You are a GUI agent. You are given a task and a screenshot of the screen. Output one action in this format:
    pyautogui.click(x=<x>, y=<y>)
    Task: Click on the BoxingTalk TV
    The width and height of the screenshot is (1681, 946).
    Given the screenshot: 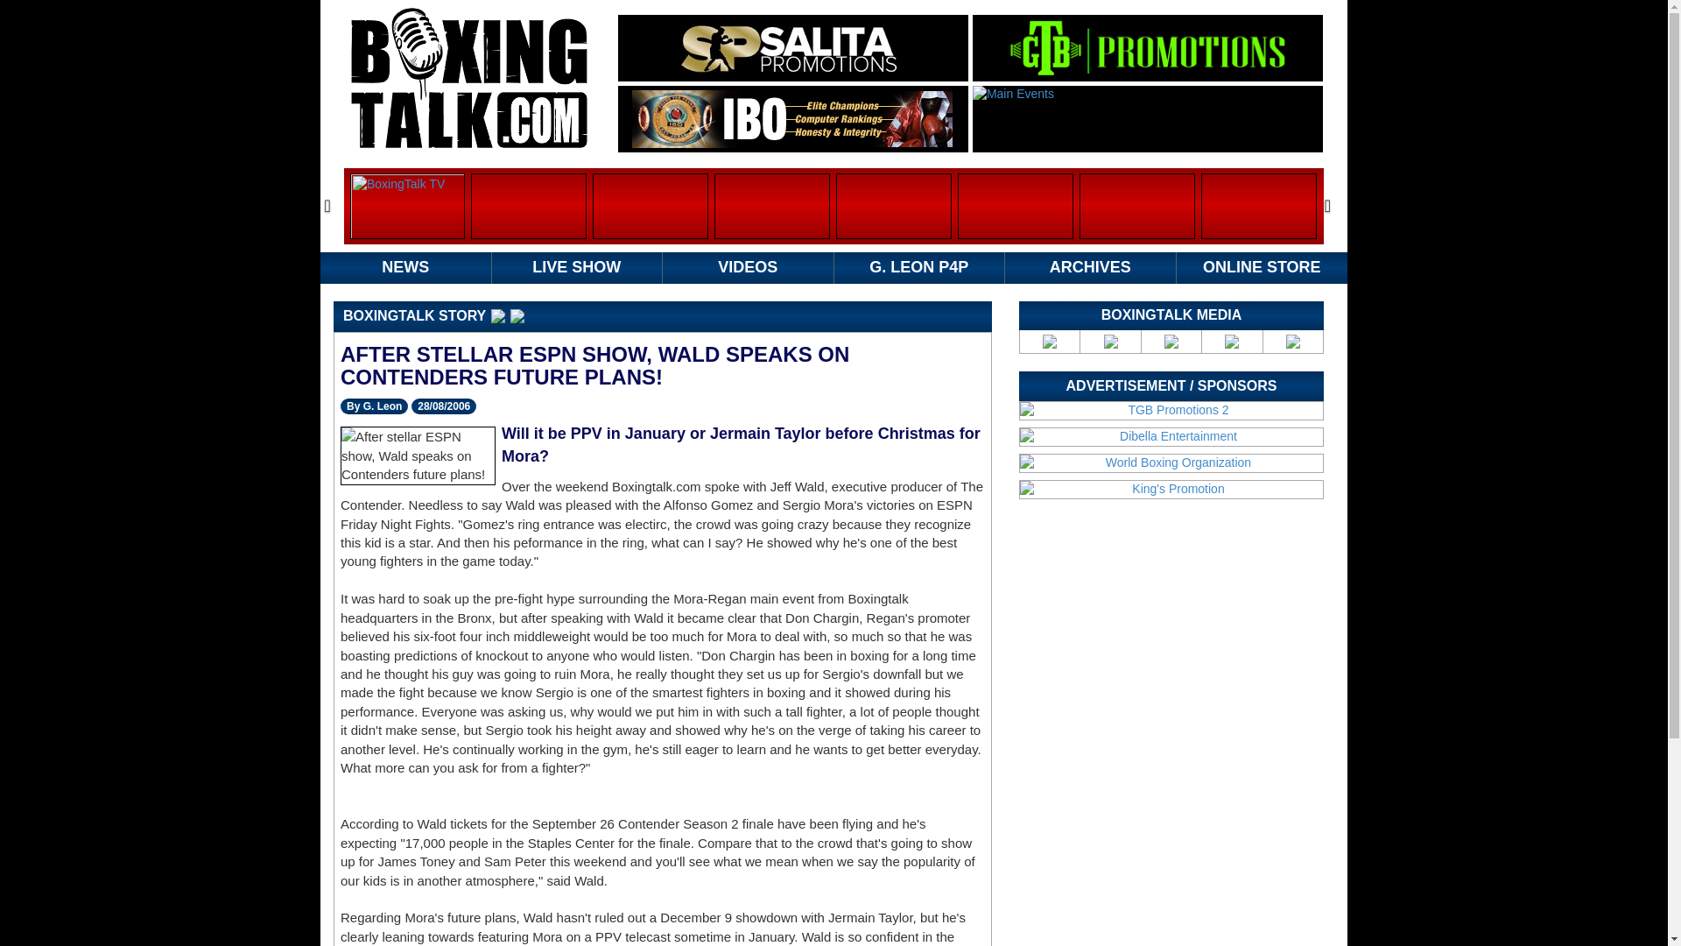 What is the action you would take?
    pyautogui.click(x=407, y=206)
    